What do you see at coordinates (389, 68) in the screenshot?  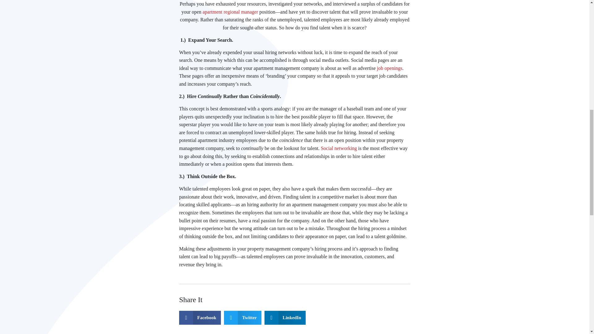 I see `job openings` at bounding box center [389, 68].